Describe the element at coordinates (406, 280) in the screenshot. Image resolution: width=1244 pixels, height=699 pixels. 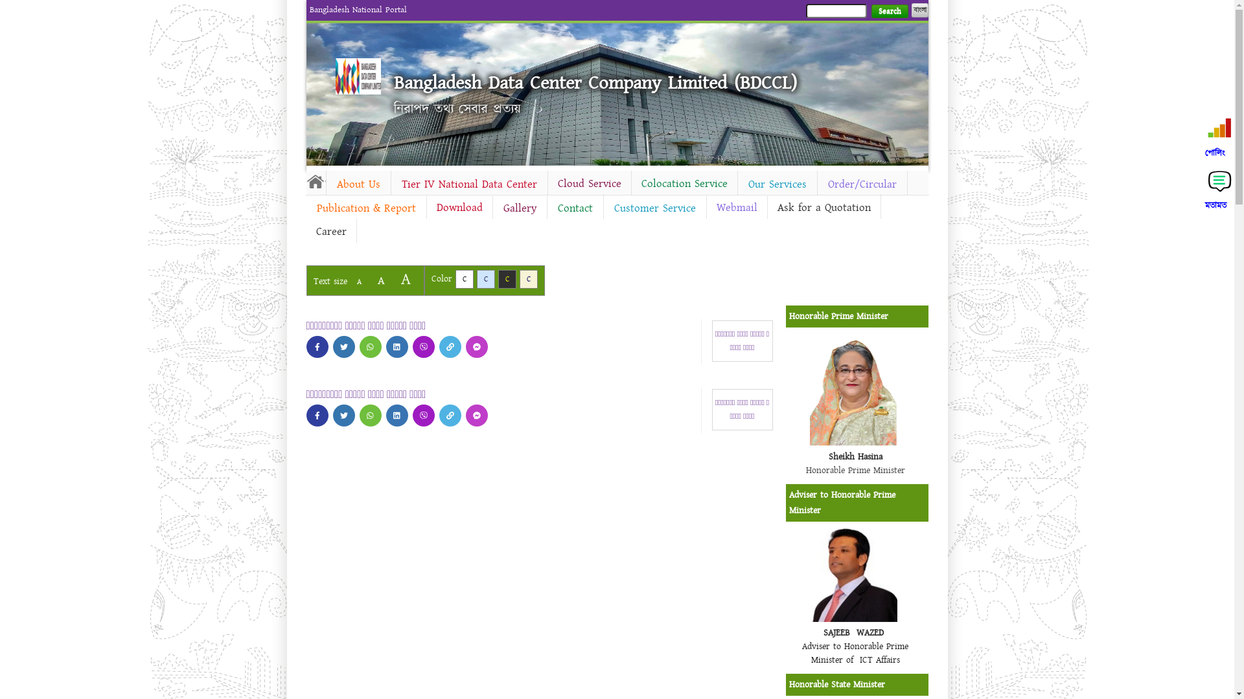
I see `A` at that location.